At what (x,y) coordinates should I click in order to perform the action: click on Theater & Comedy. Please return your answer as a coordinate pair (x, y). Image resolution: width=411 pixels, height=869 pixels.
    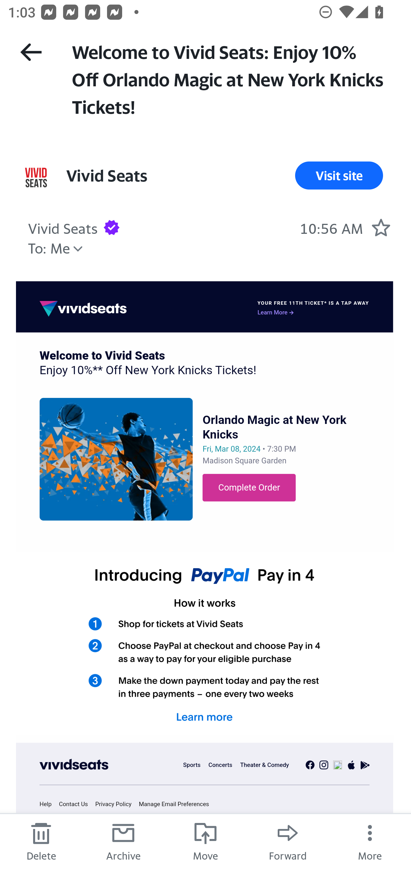
    Looking at the image, I should click on (264, 765).